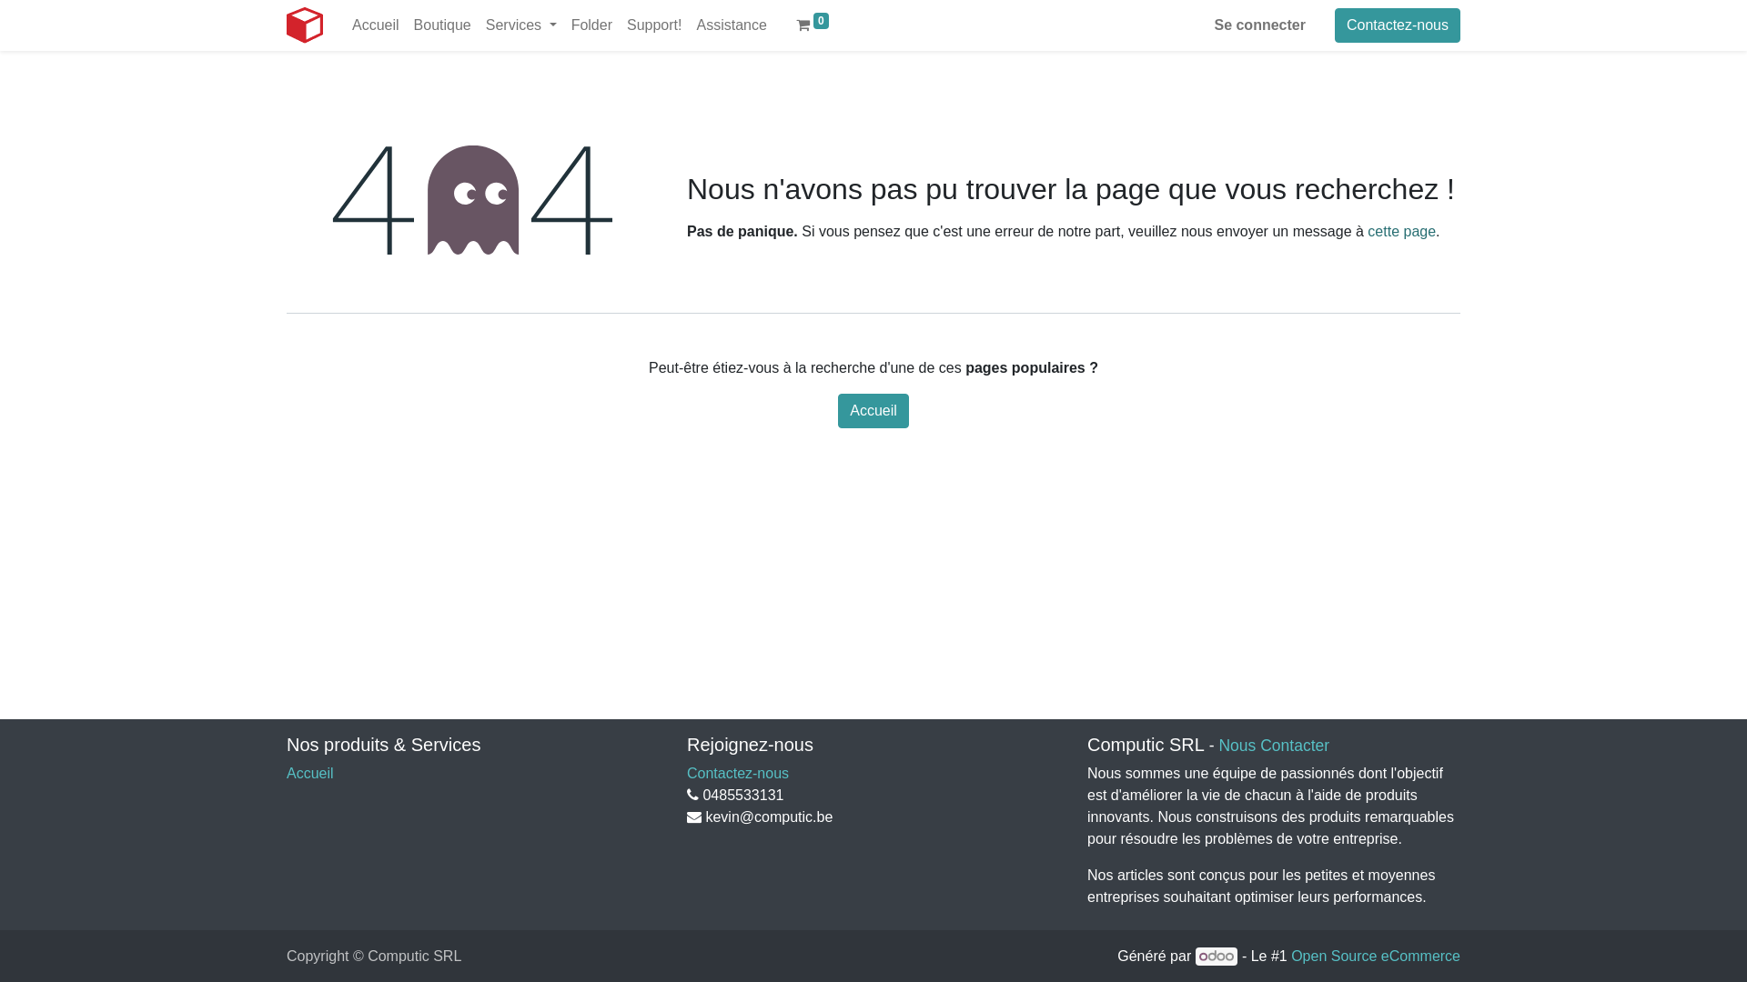 Image resolution: width=1747 pixels, height=982 pixels. Describe the element at coordinates (873, 411) in the screenshot. I see `Accueil` at that location.